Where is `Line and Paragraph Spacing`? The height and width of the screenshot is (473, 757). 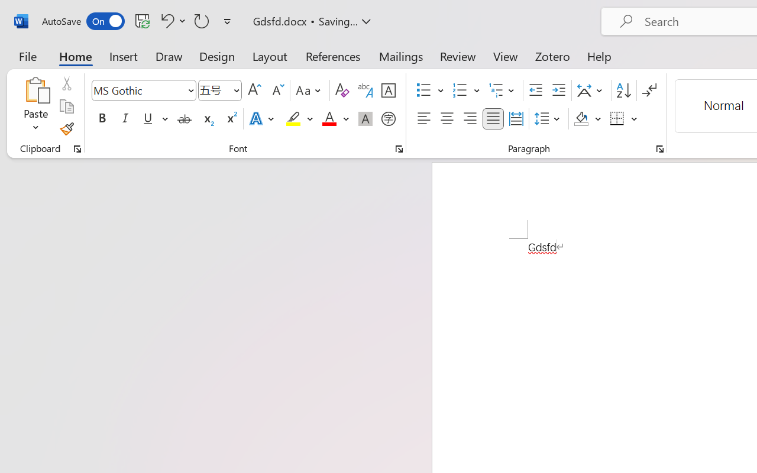
Line and Paragraph Spacing is located at coordinates (549, 119).